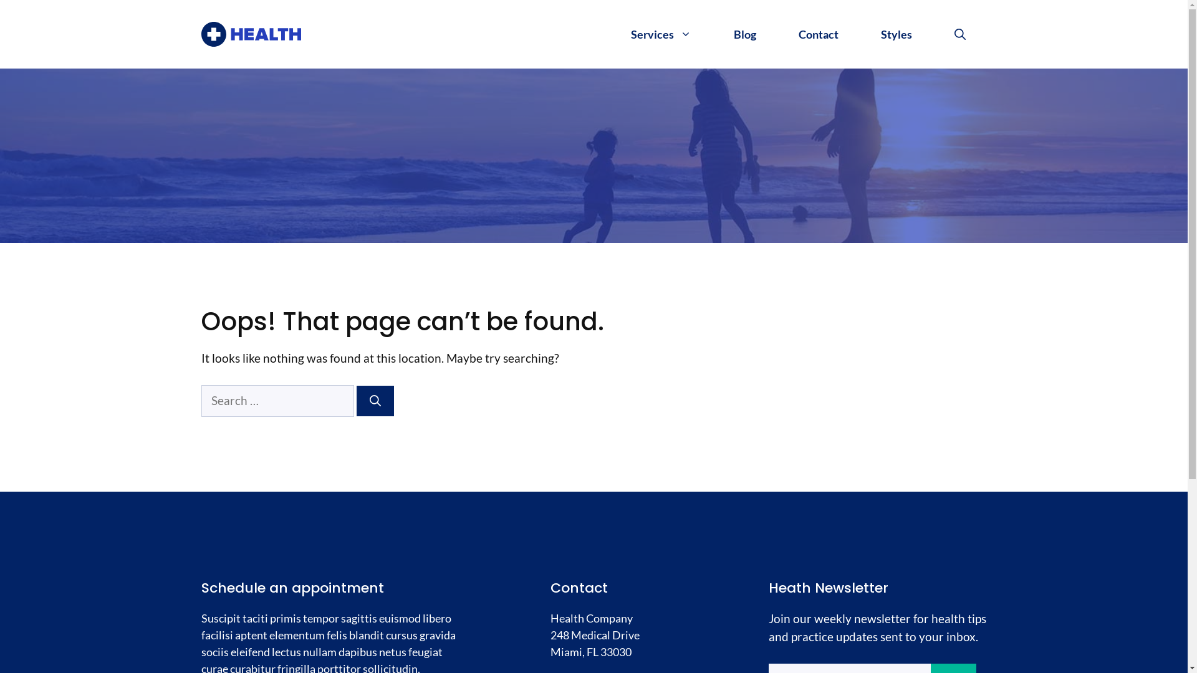  I want to click on Services, so click(661, 34).